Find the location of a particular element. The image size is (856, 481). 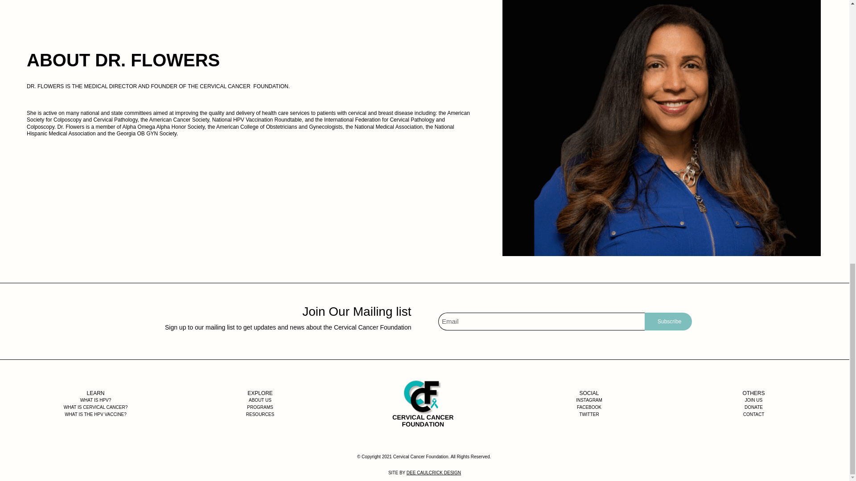

DEE CAULCRICK DESIGN is located at coordinates (434, 473).